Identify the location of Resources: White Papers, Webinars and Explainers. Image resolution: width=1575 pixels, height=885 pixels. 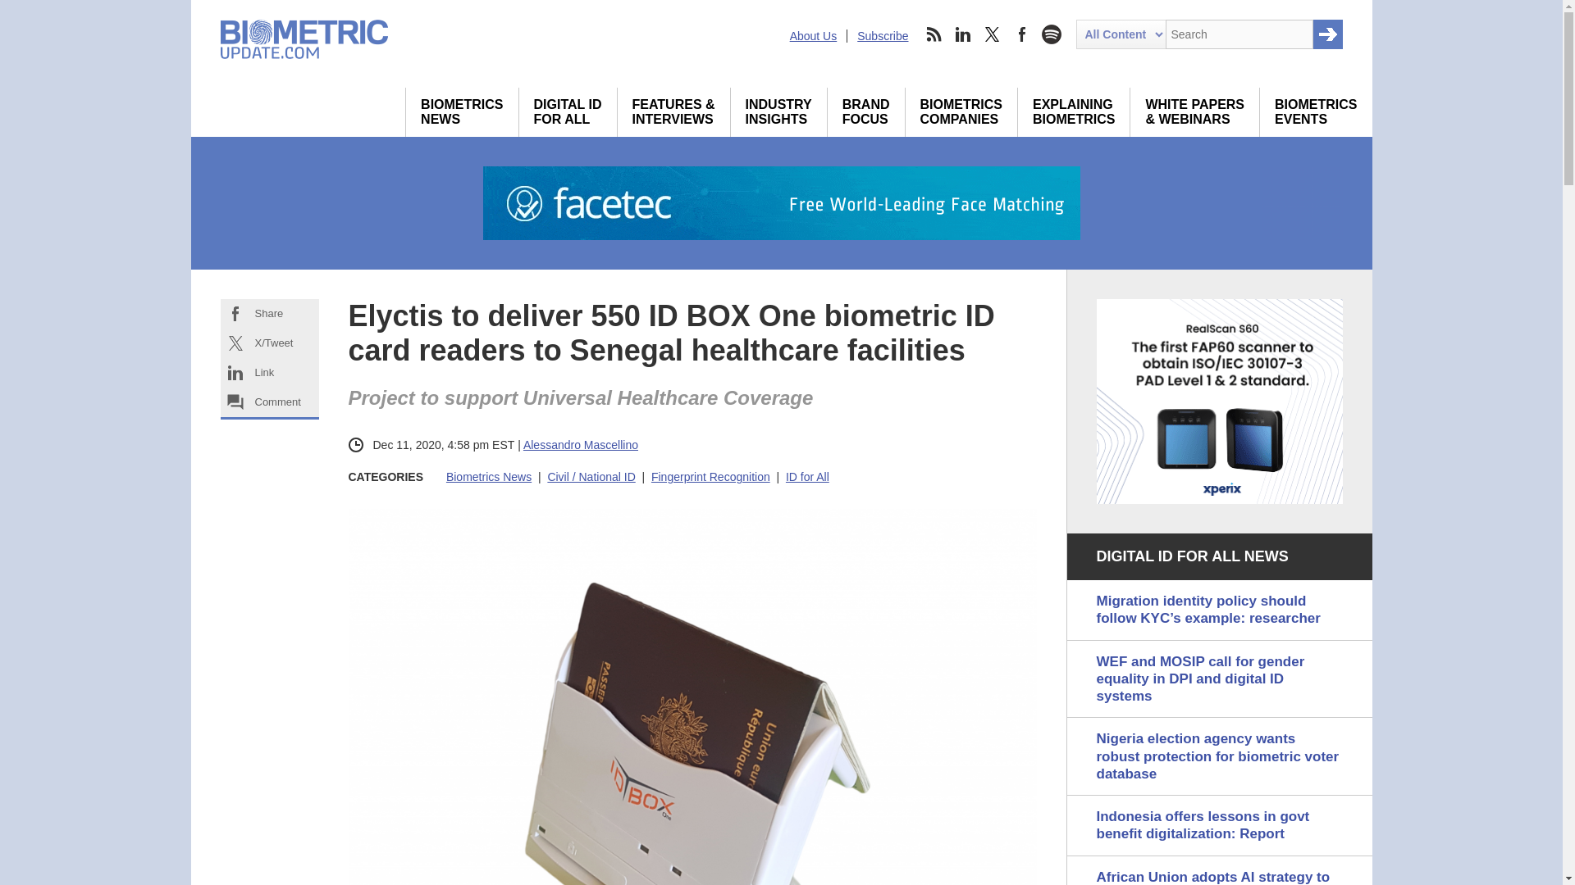
(1194, 111).